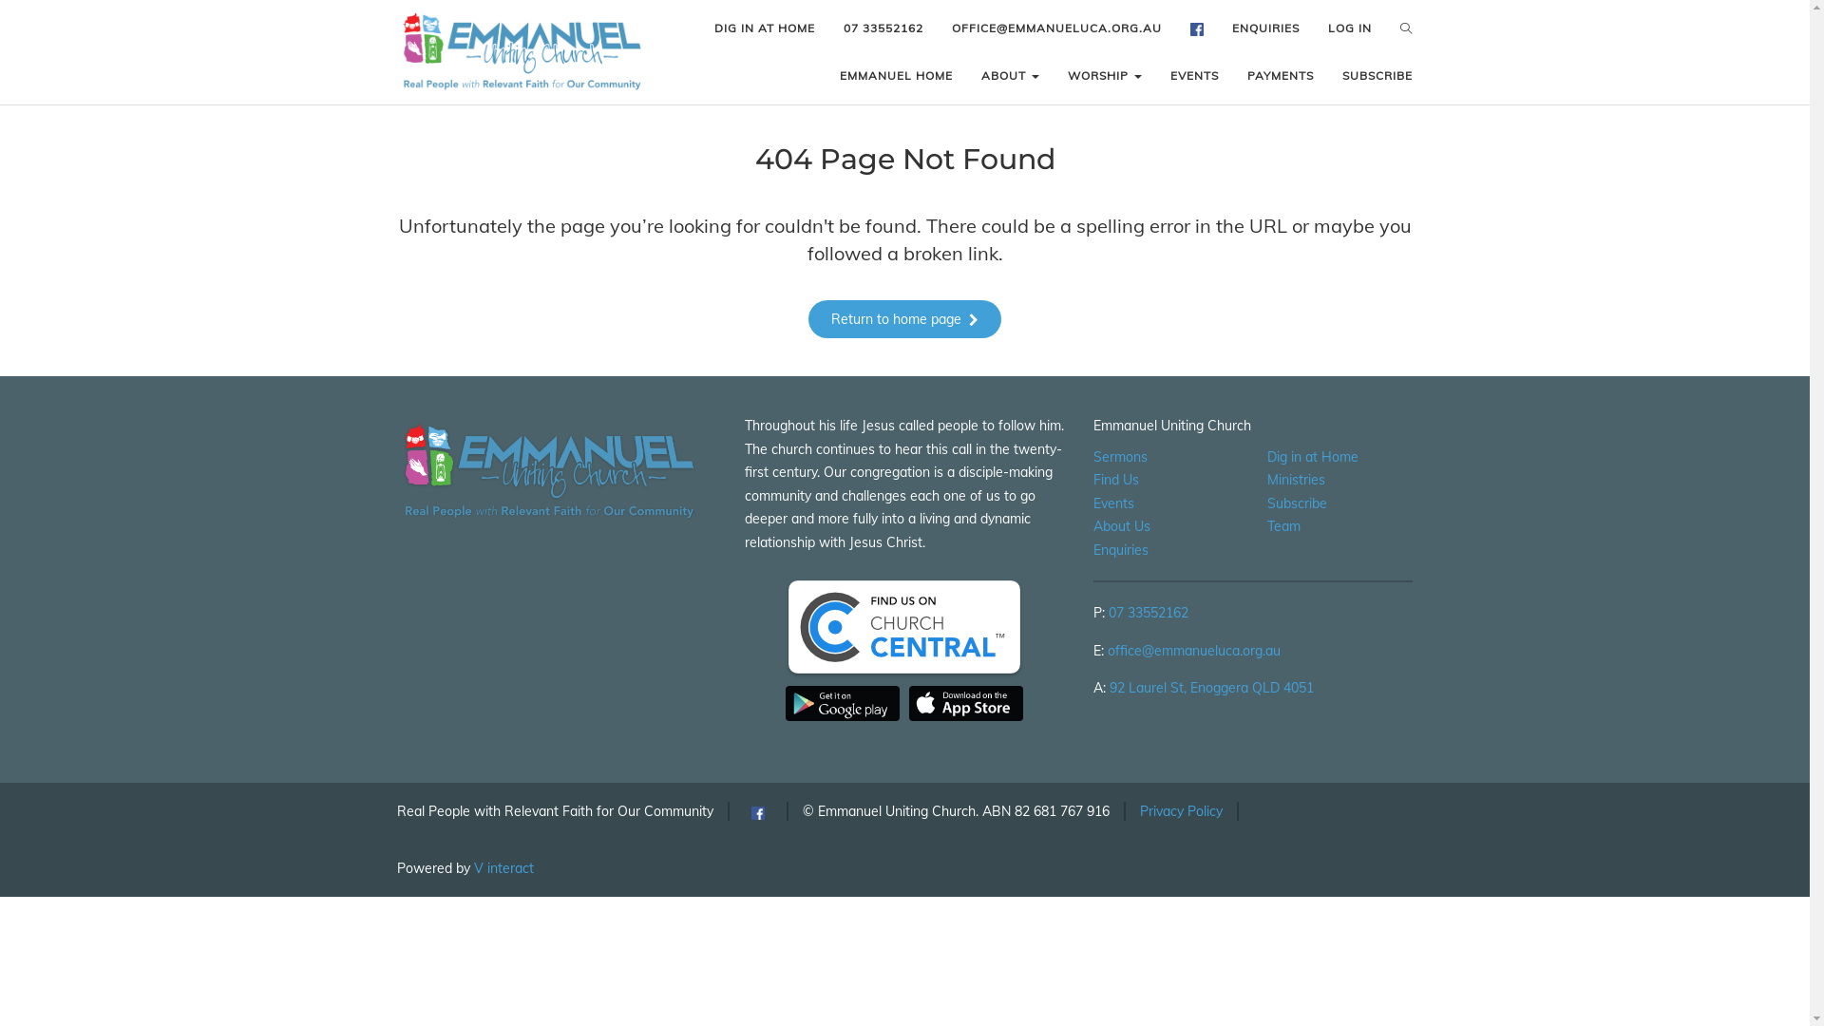  I want to click on DIG IN AT HOME, so click(765, 28).